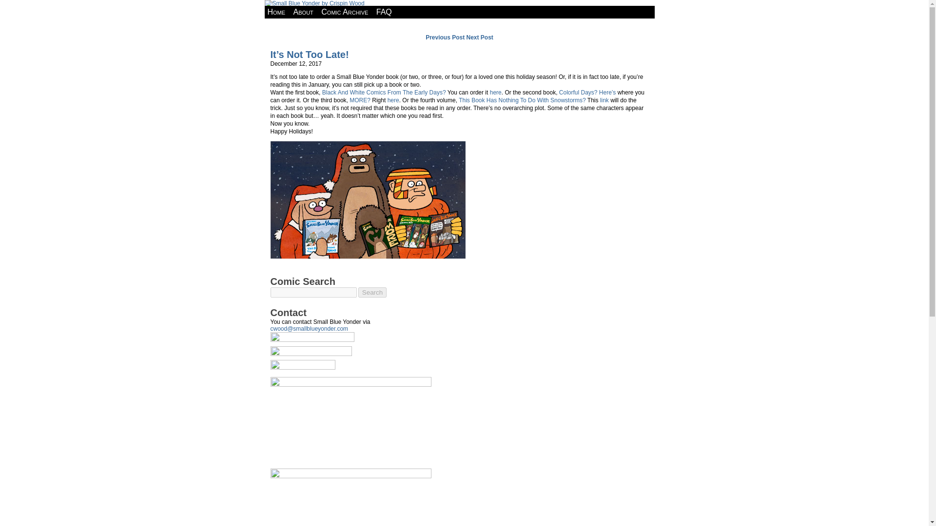 This screenshot has height=526, width=936. I want to click on Black And White Comics From The Early Days?, so click(384, 92).